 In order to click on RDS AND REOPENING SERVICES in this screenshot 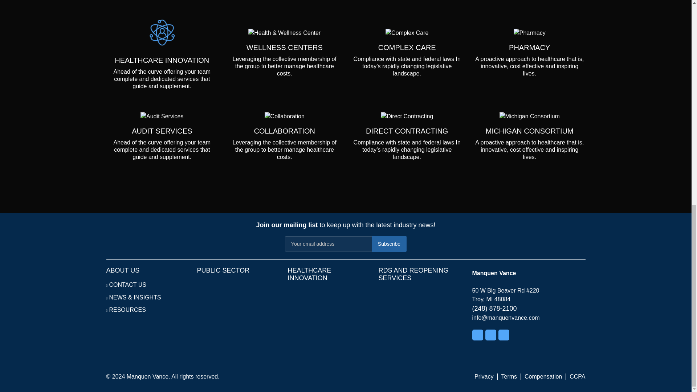, I will do `click(413, 274)`.